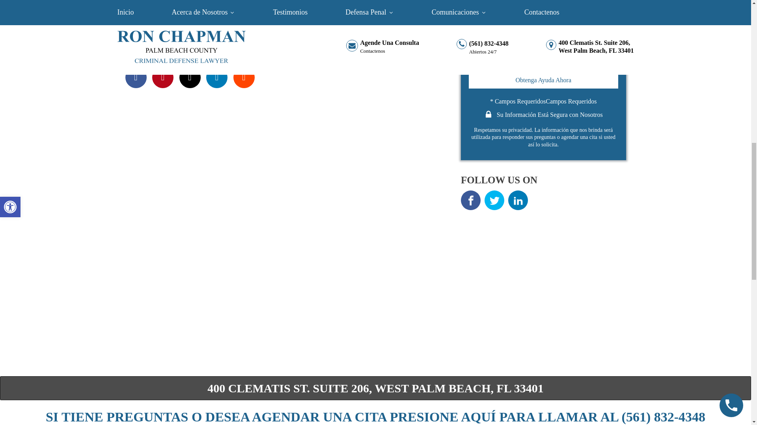 Image resolution: width=757 pixels, height=425 pixels. What do you see at coordinates (189, 77) in the screenshot?
I see `Email` at bounding box center [189, 77].